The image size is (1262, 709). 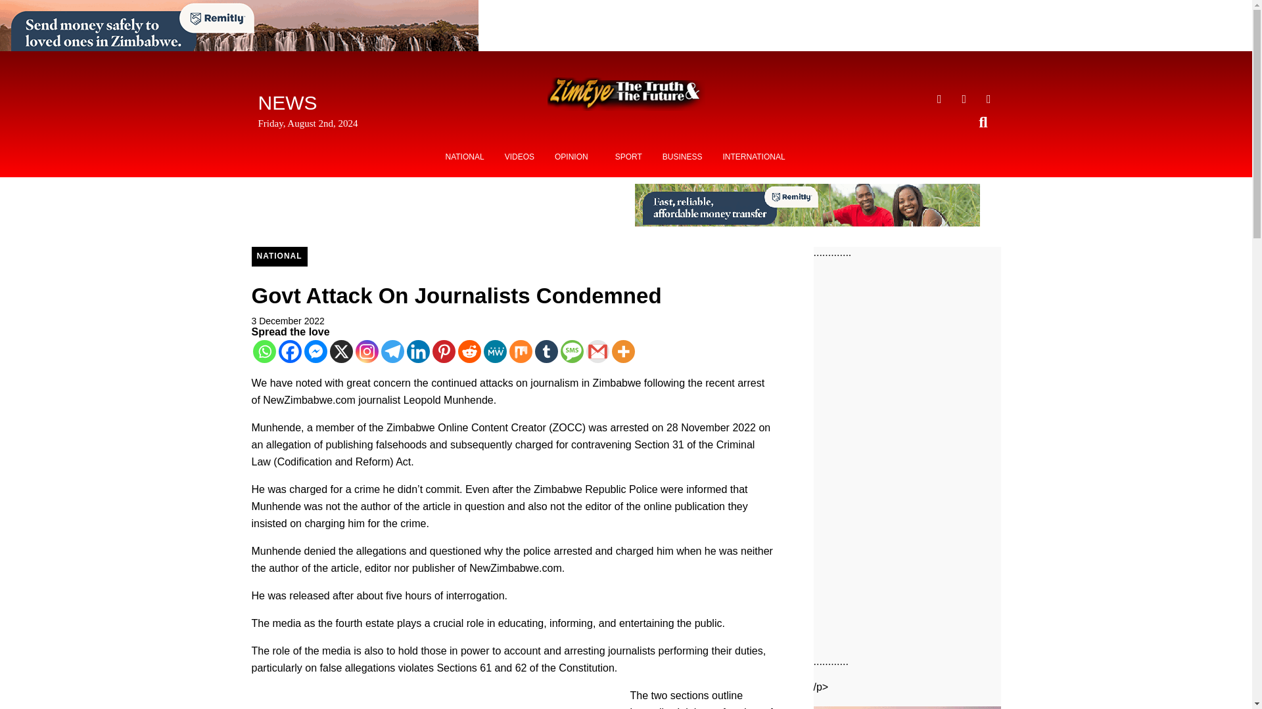 What do you see at coordinates (290, 351) in the screenshot?
I see `Facebook` at bounding box center [290, 351].